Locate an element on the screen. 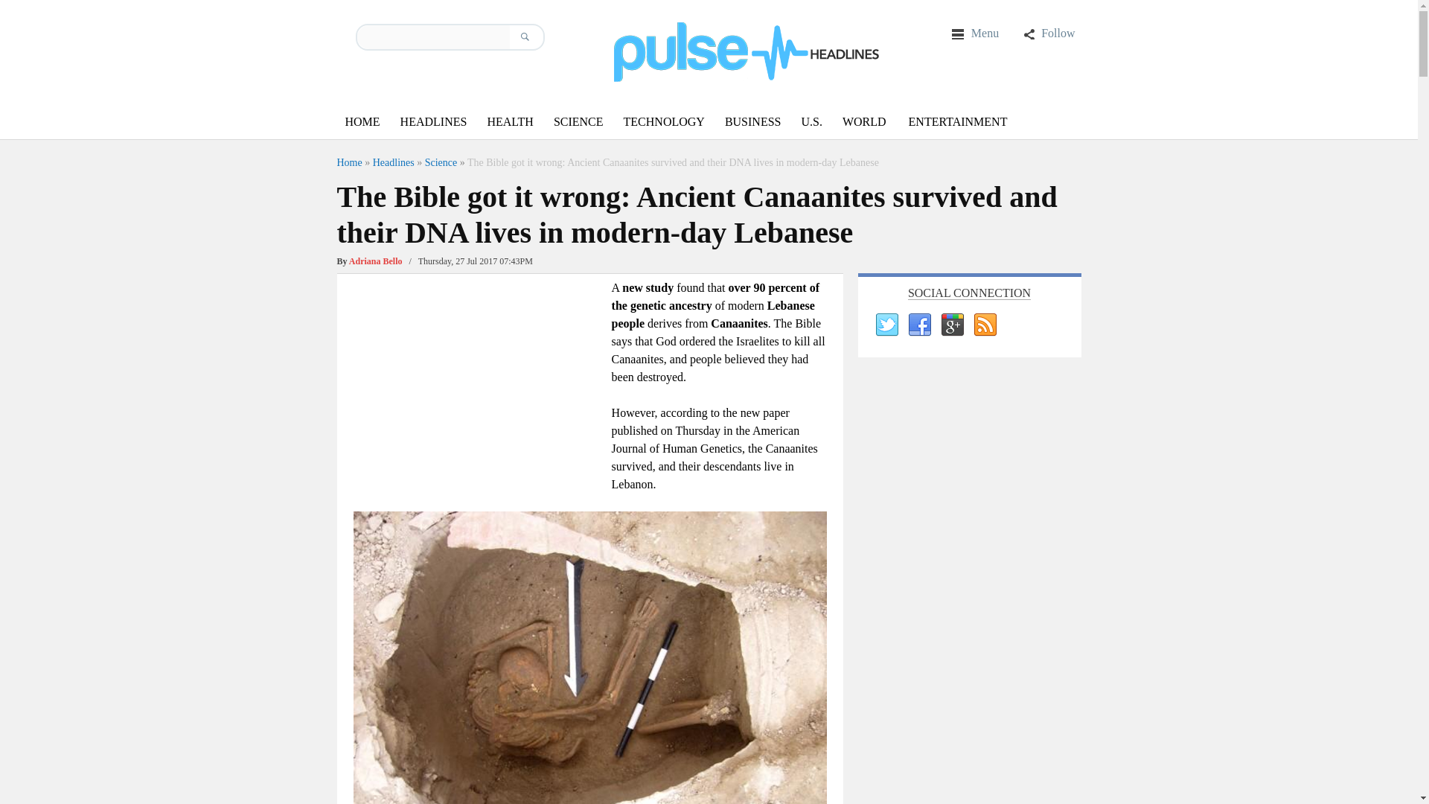  Follow is located at coordinates (1048, 33).